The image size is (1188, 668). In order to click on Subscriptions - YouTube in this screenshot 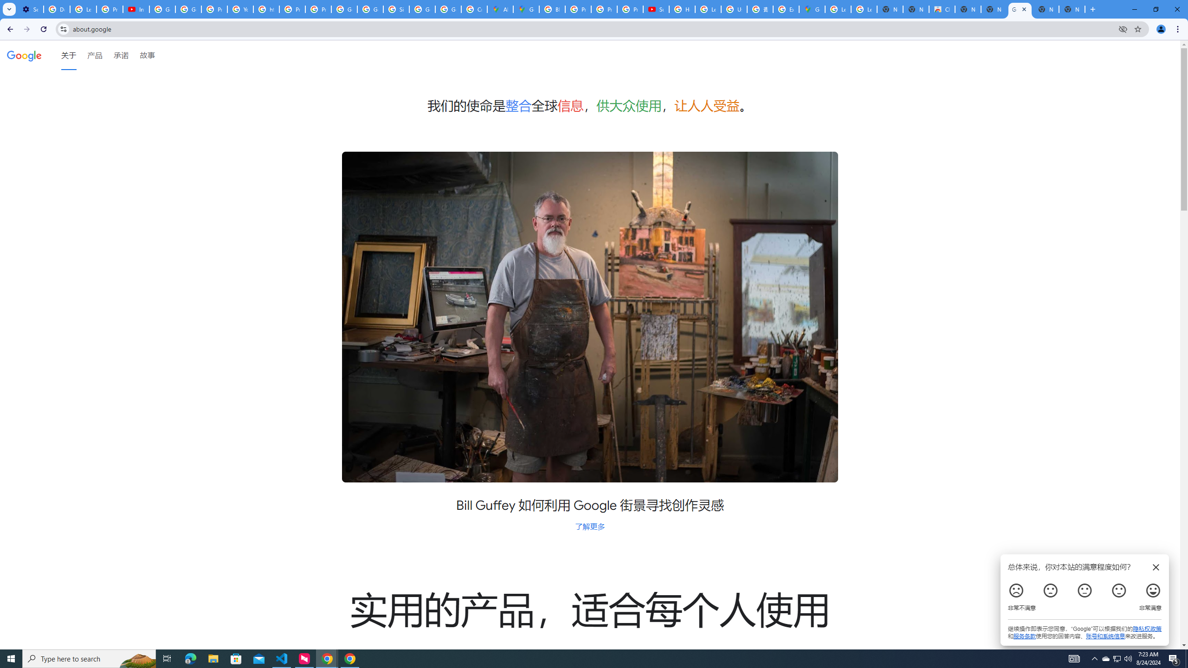, I will do `click(656, 9)`.